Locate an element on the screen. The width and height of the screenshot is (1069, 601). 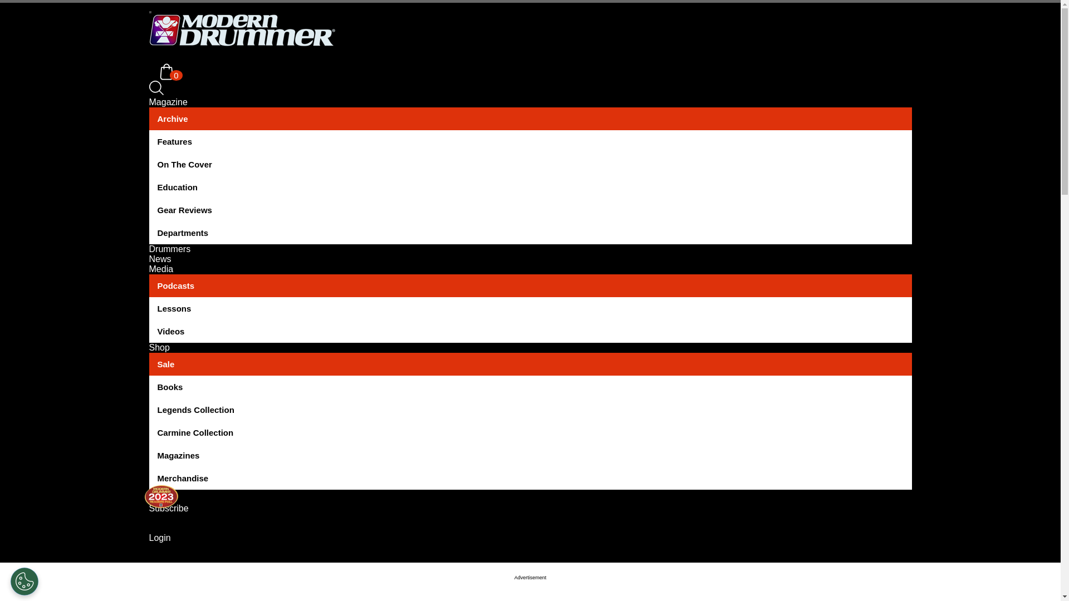
Merchandise is located at coordinates (530, 479).